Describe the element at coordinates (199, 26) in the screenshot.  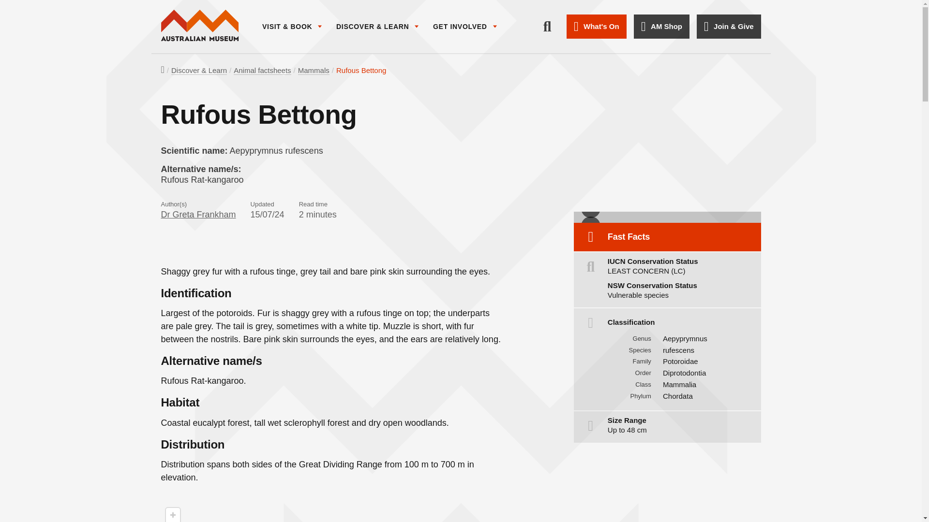
I see `Go to homepage` at that location.